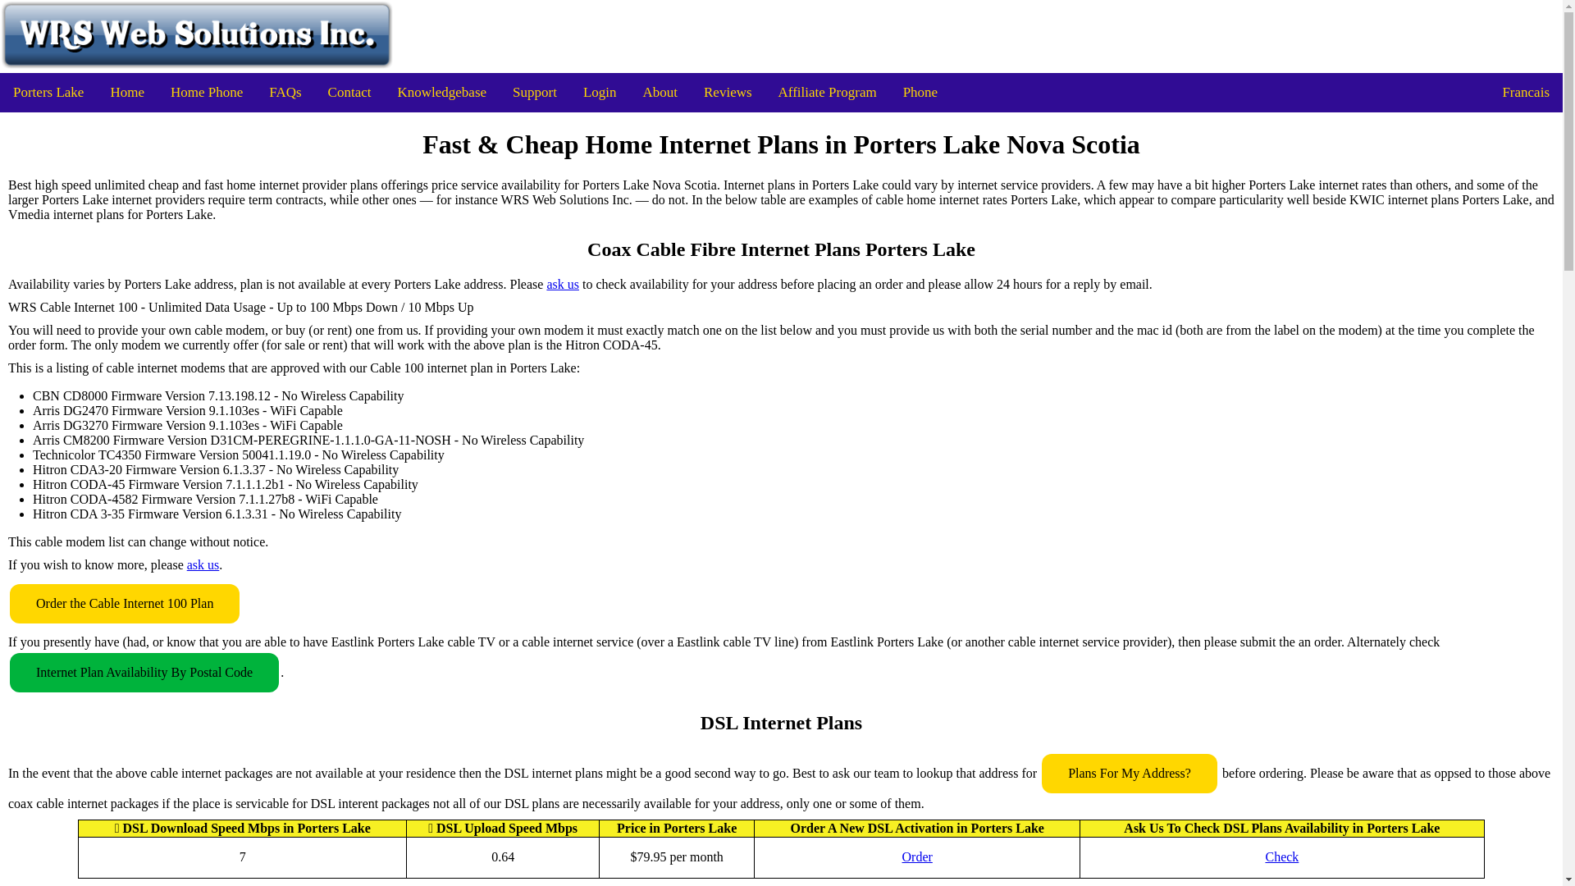 The width and height of the screenshot is (1575, 886). Describe the element at coordinates (728, 92) in the screenshot. I see `Reviews` at that location.